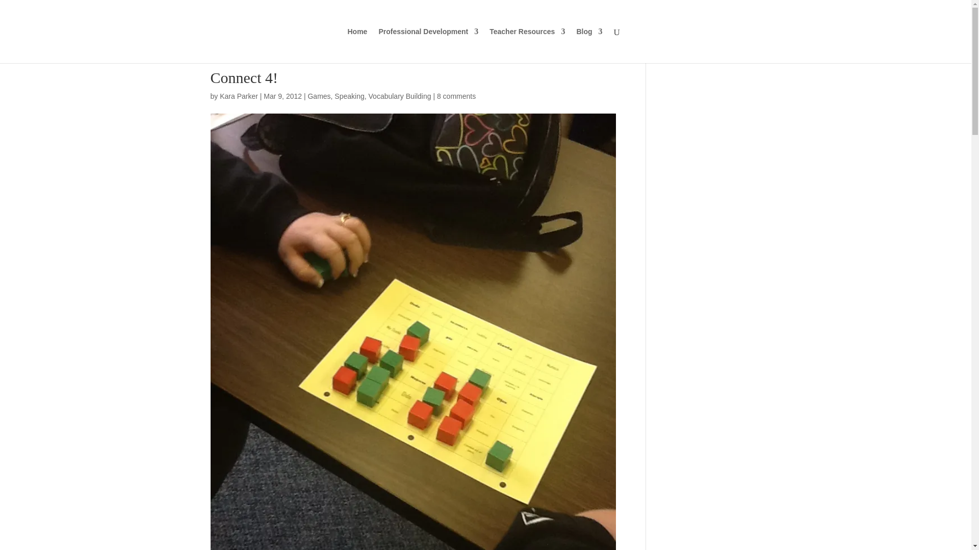  Describe the element at coordinates (456, 96) in the screenshot. I see `8 comments` at that location.